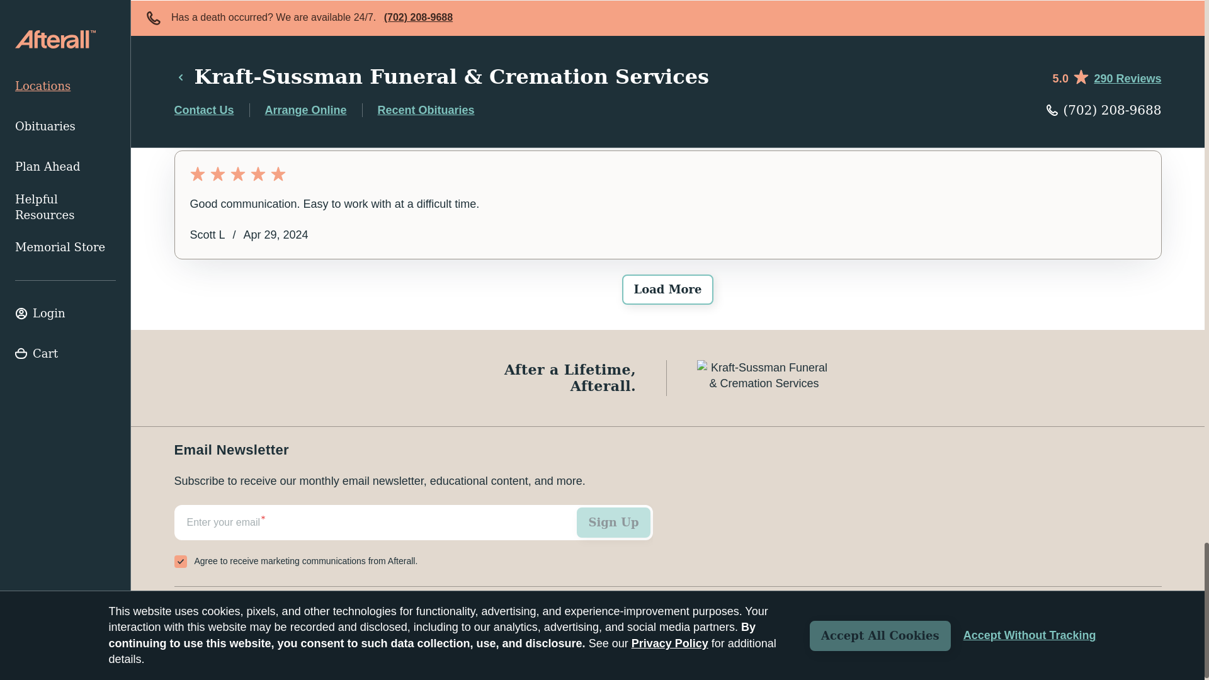 The width and height of the screenshot is (1209, 680). What do you see at coordinates (667, 174) in the screenshot?
I see `5 out of 5 Customer Rating` at bounding box center [667, 174].